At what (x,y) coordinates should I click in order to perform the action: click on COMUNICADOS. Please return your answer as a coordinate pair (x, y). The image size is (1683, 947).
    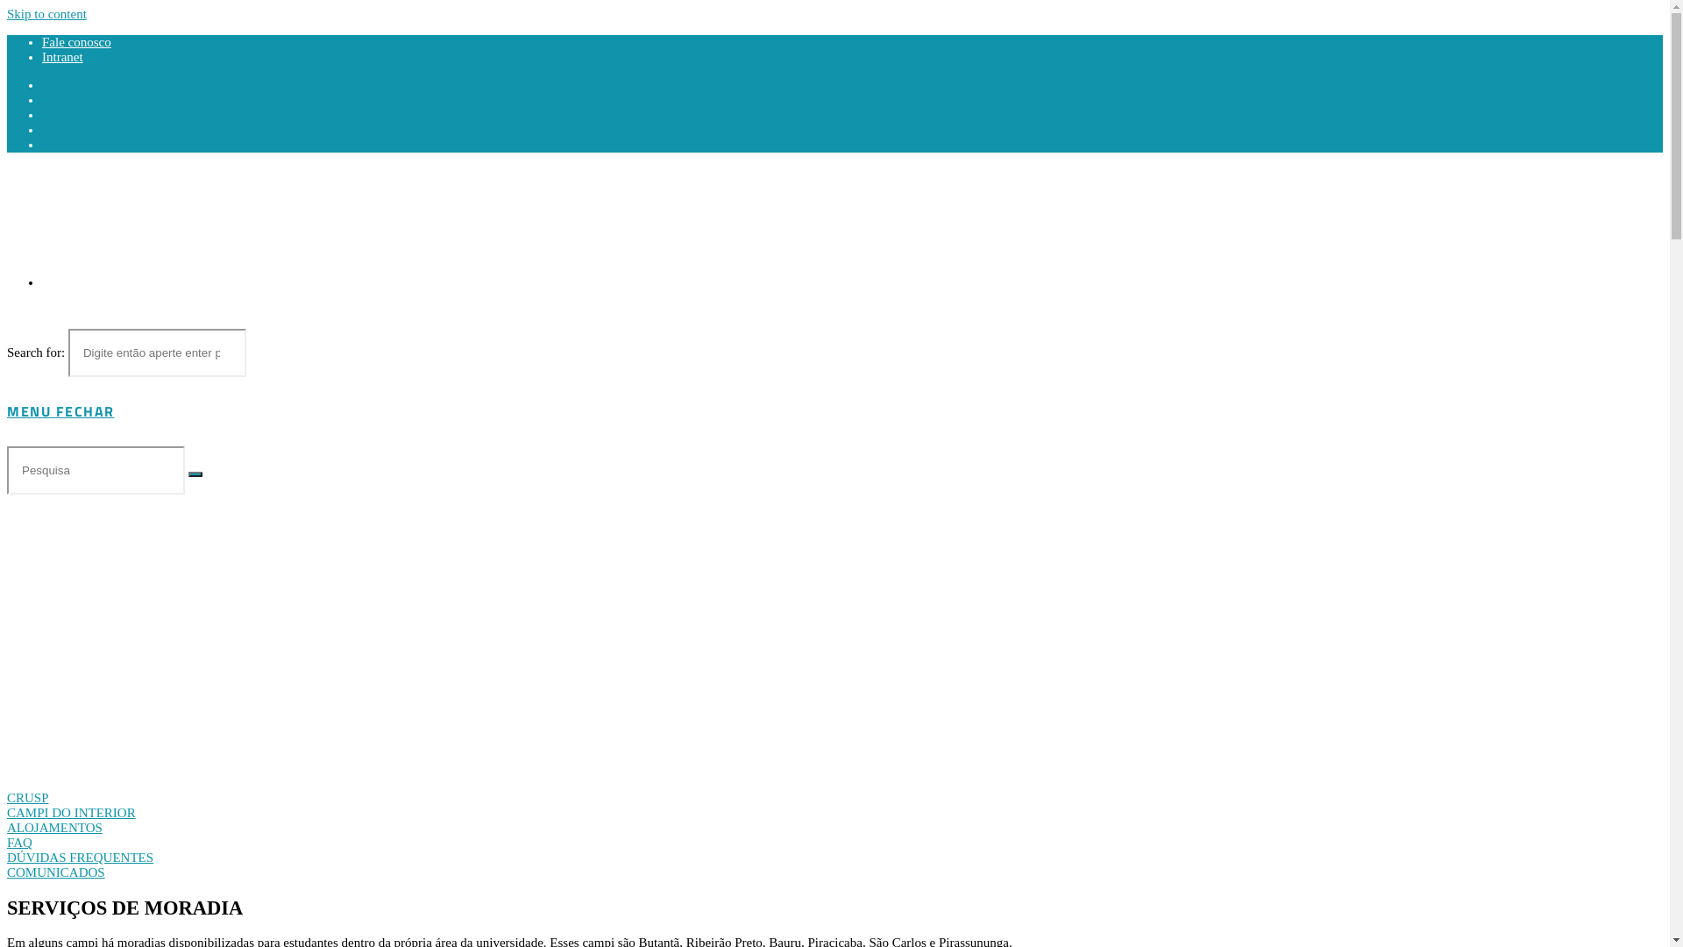
    Looking at the image, I should click on (56, 872).